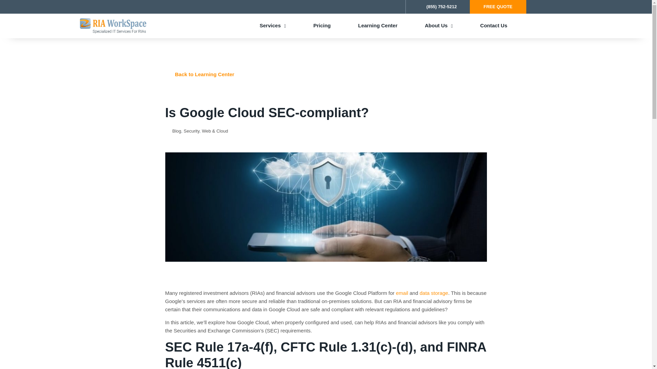  I want to click on Contact Us, so click(493, 25).